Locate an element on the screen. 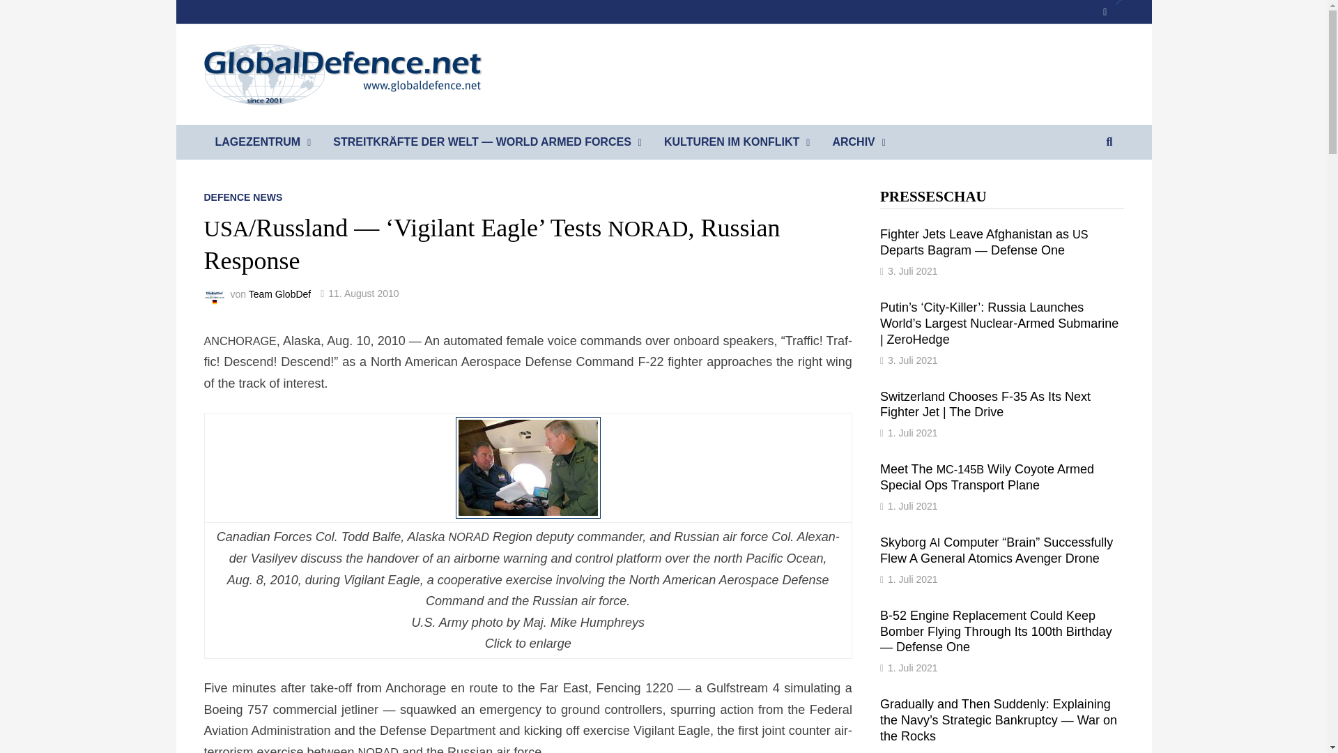 This screenshot has height=753, width=1338. RSS is located at coordinates (1112, 11).